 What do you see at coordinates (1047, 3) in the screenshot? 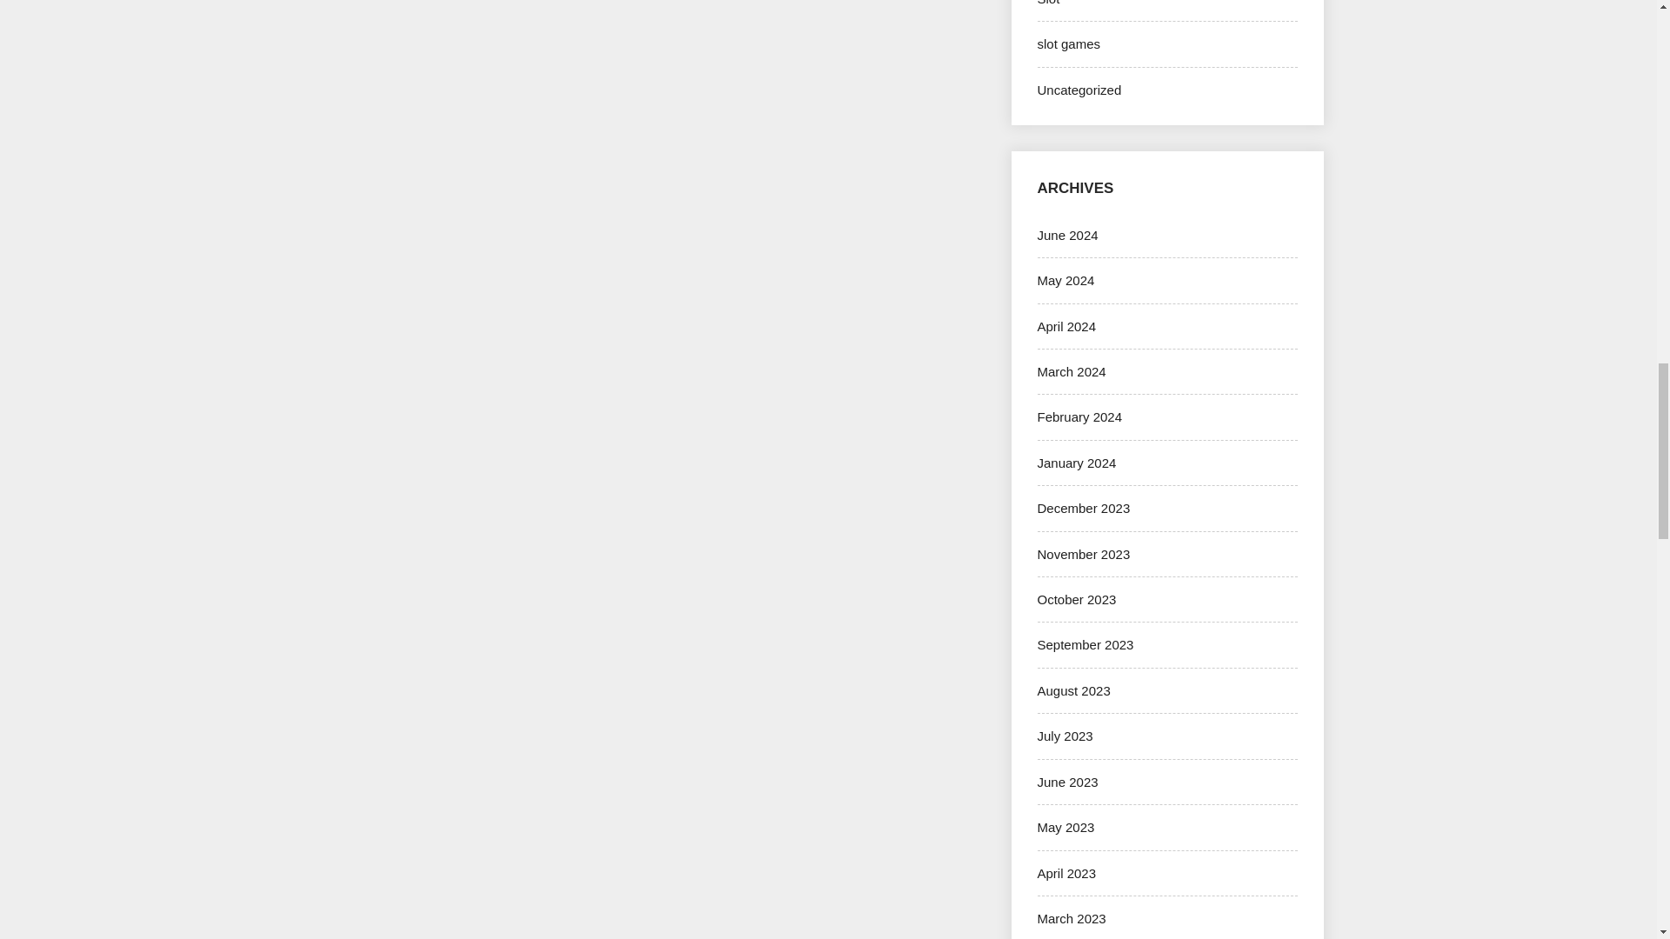
I see `Slot` at bounding box center [1047, 3].